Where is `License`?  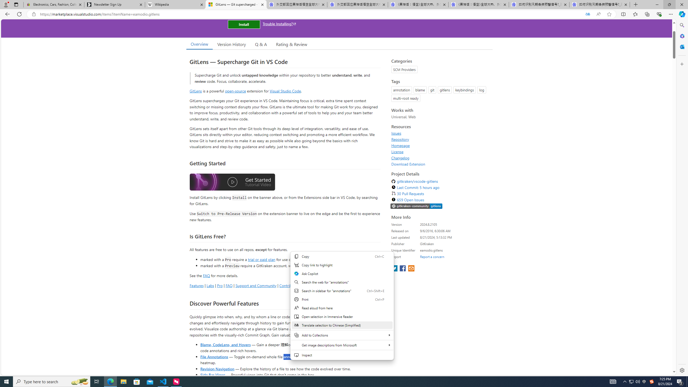
License is located at coordinates (440, 152).